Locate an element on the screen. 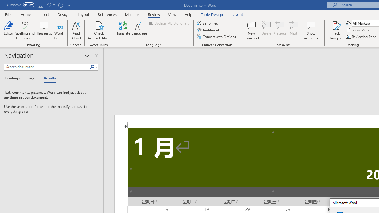  Language is located at coordinates (139, 30).